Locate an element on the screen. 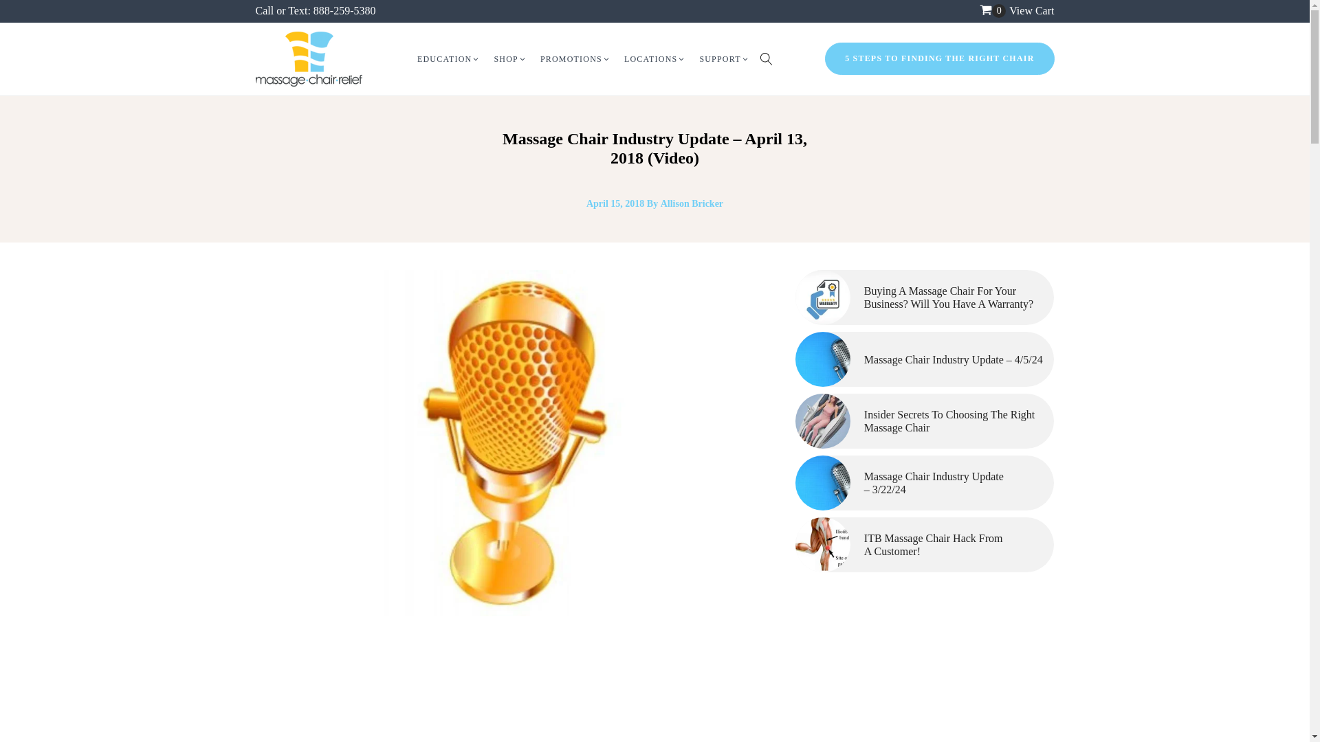  Go to Cart is located at coordinates (993, 11).